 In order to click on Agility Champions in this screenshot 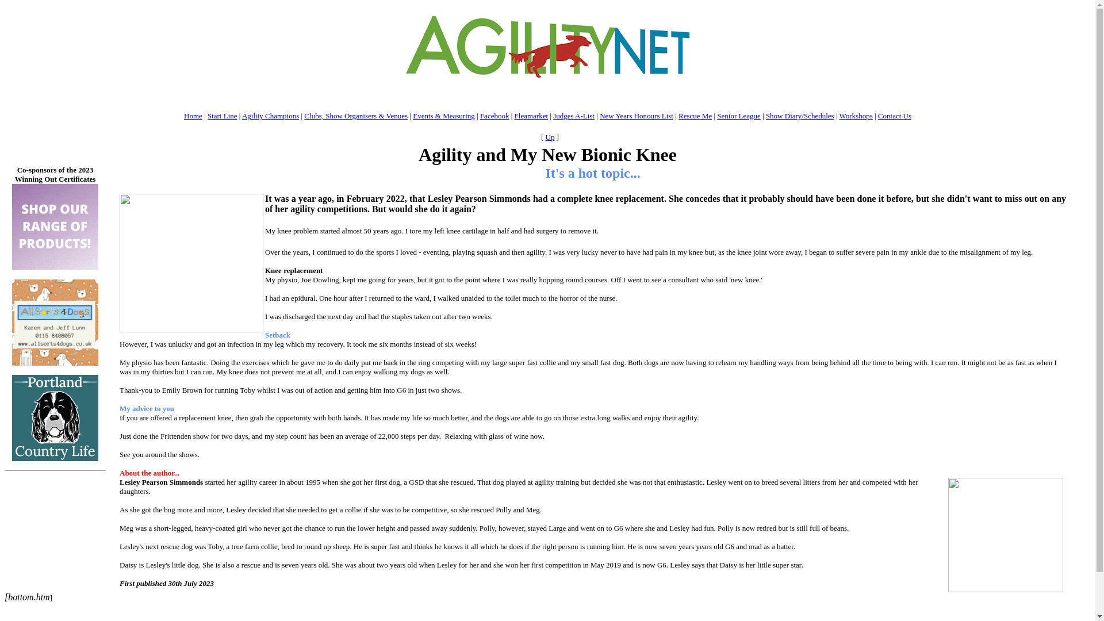, I will do `click(270, 116)`.